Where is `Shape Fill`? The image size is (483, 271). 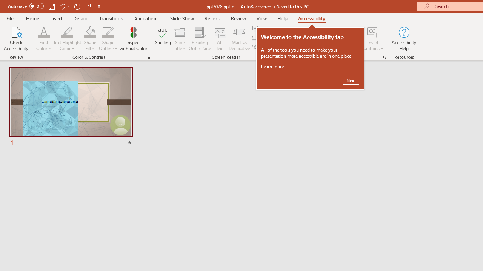 Shape Fill is located at coordinates (90, 38).